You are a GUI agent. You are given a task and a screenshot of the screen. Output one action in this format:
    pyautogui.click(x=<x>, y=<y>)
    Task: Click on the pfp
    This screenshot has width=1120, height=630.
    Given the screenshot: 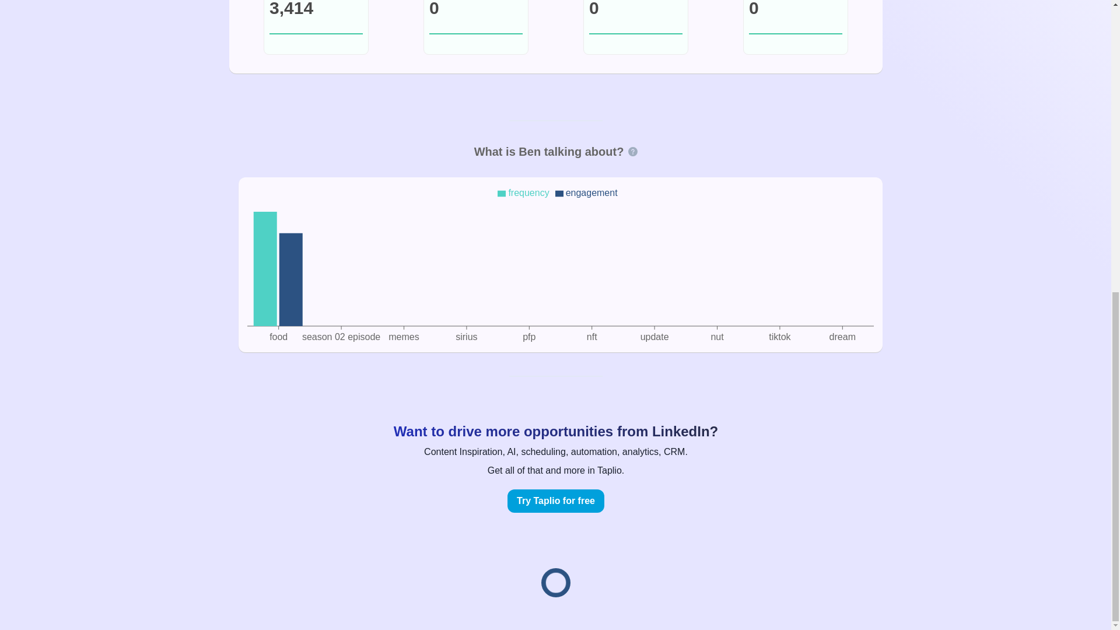 What is the action you would take?
    pyautogui.click(x=528, y=337)
    